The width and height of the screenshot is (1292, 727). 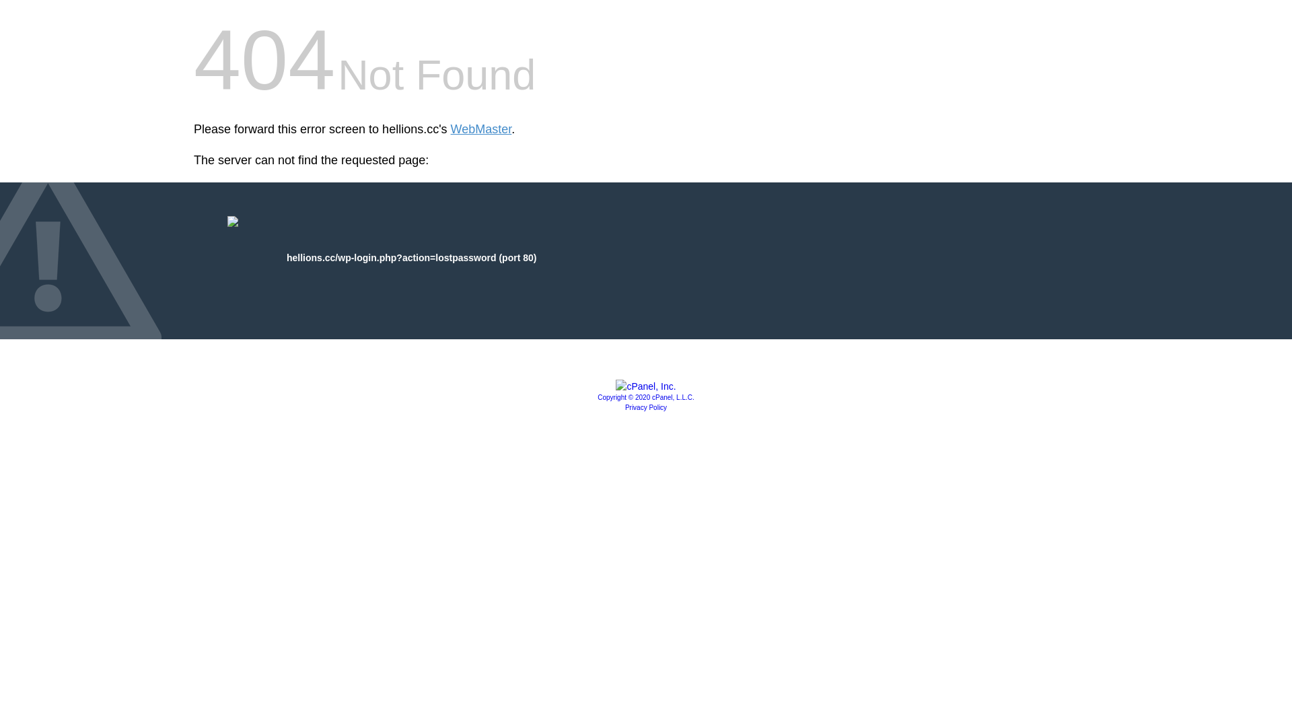 What do you see at coordinates (646, 386) in the screenshot?
I see `cPanel, Inc.` at bounding box center [646, 386].